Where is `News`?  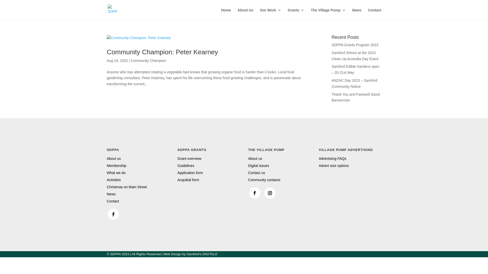 News is located at coordinates (357, 14).